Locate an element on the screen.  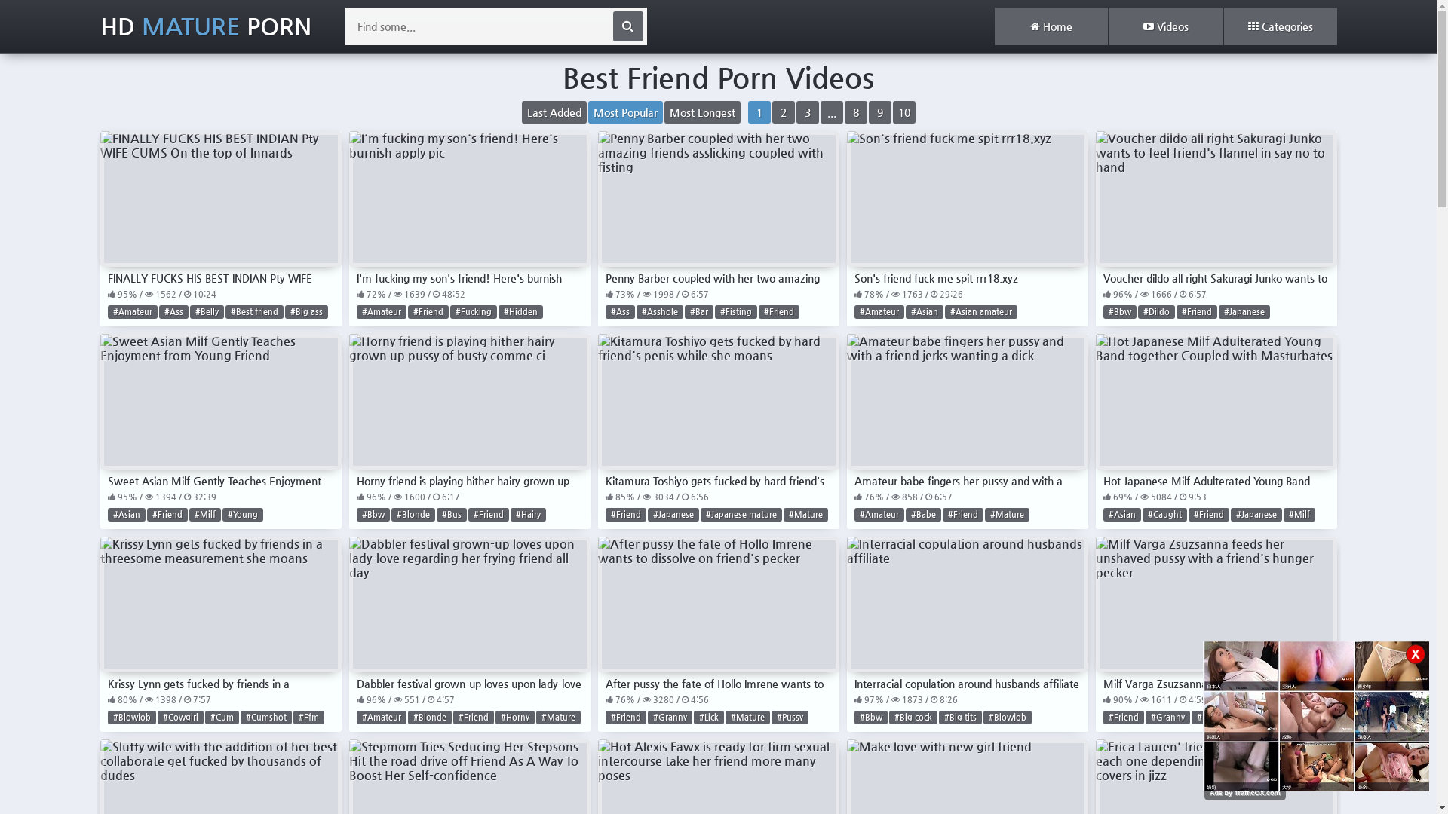
#Pussy is located at coordinates (1288, 718).